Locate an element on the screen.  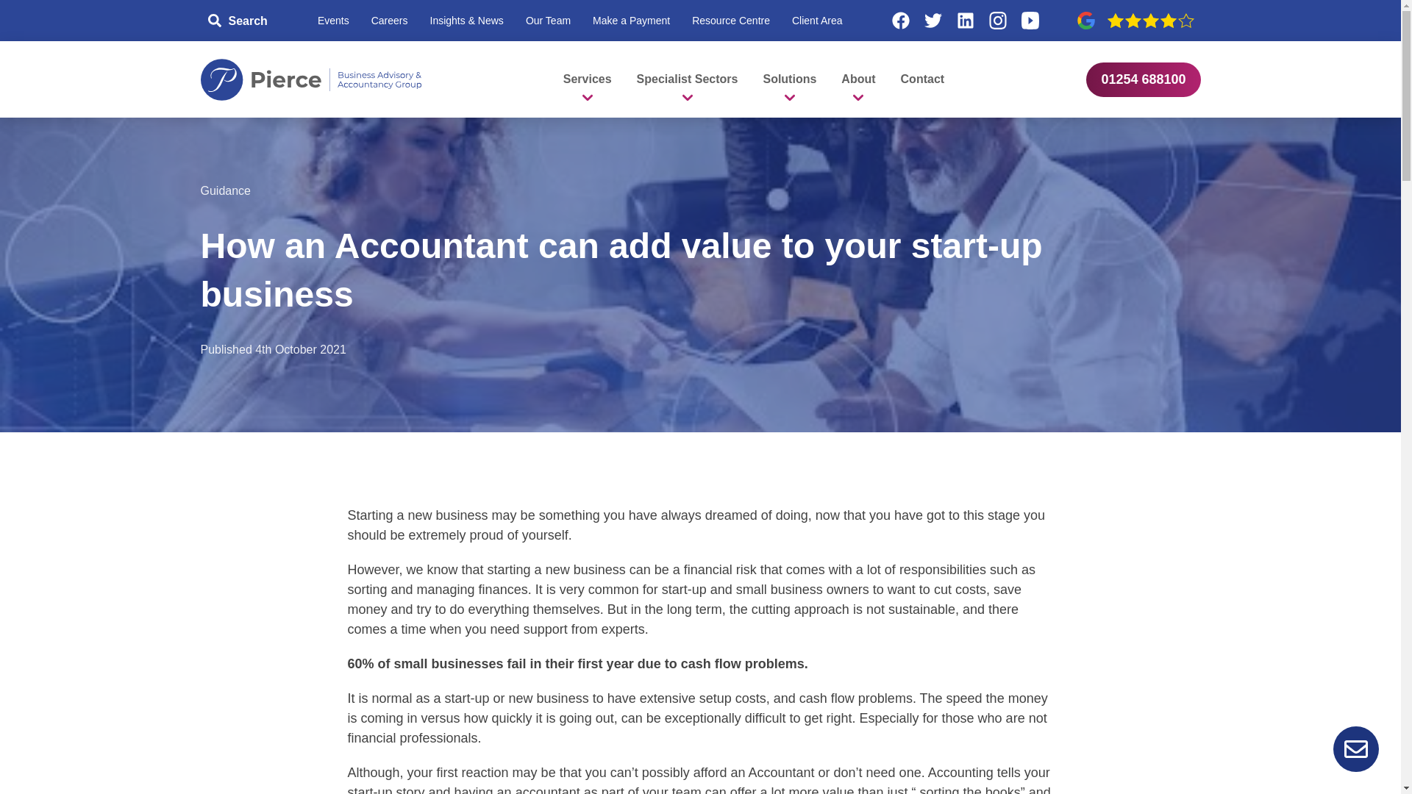
Pierce on Linkedin is located at coordinates (966, 21).